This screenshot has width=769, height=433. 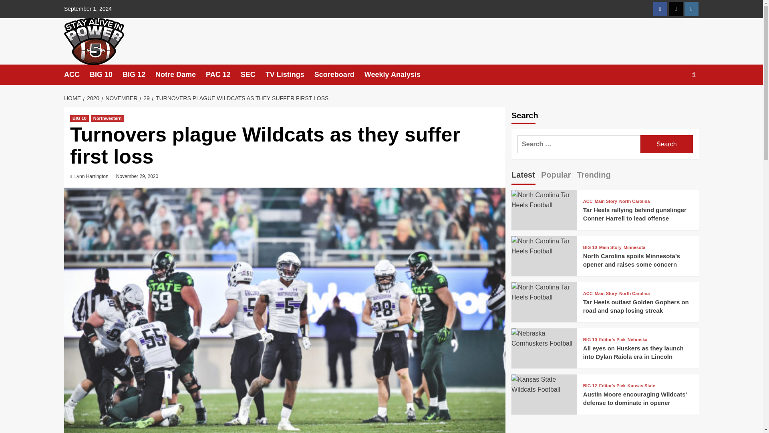 I want to click on Facebook, so click(x=660, y=9).